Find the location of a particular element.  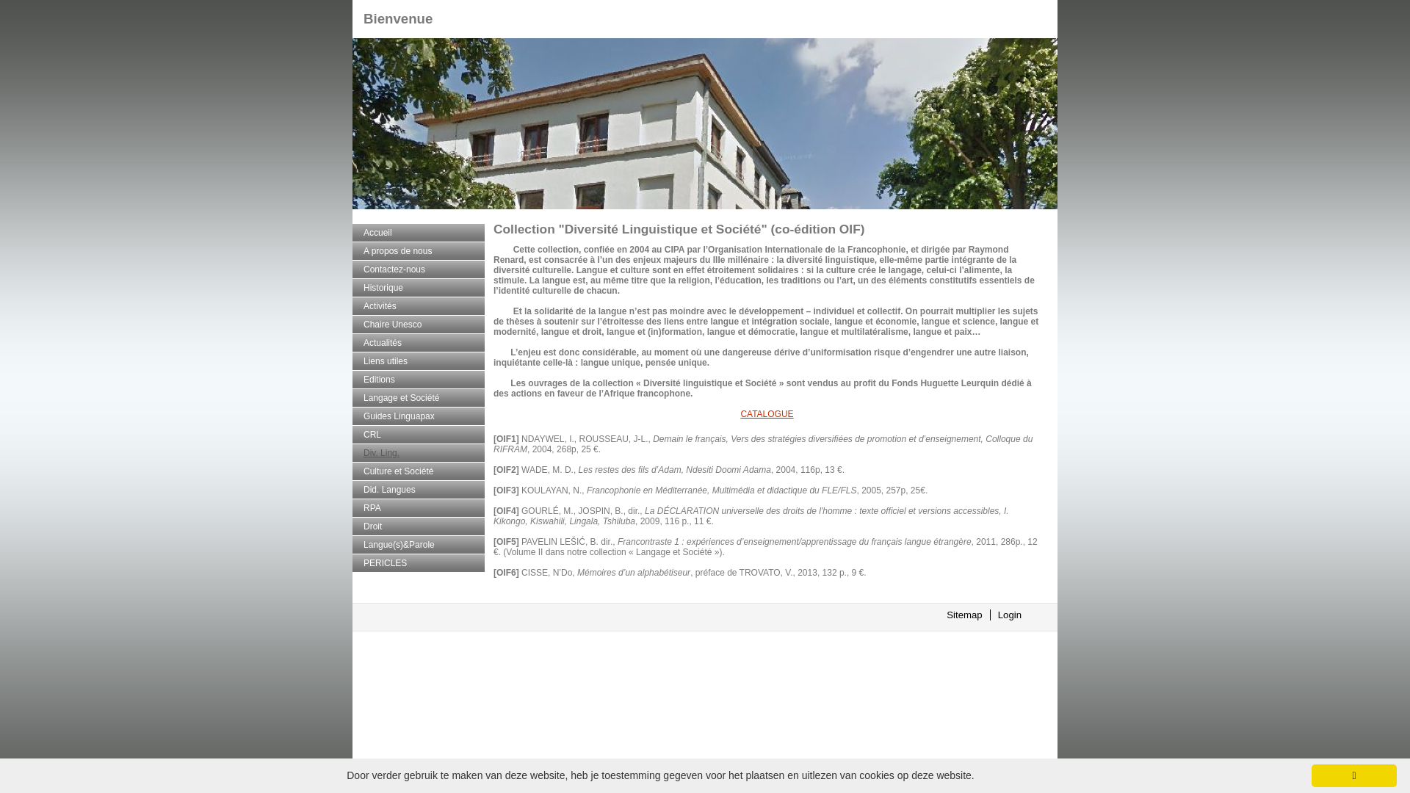

PERICLES is located at coordinates (420, 563).